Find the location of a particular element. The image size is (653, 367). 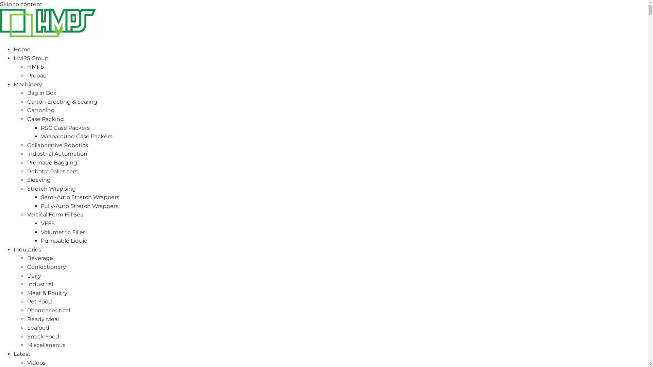

Latest is located at coordinates (22, 354).